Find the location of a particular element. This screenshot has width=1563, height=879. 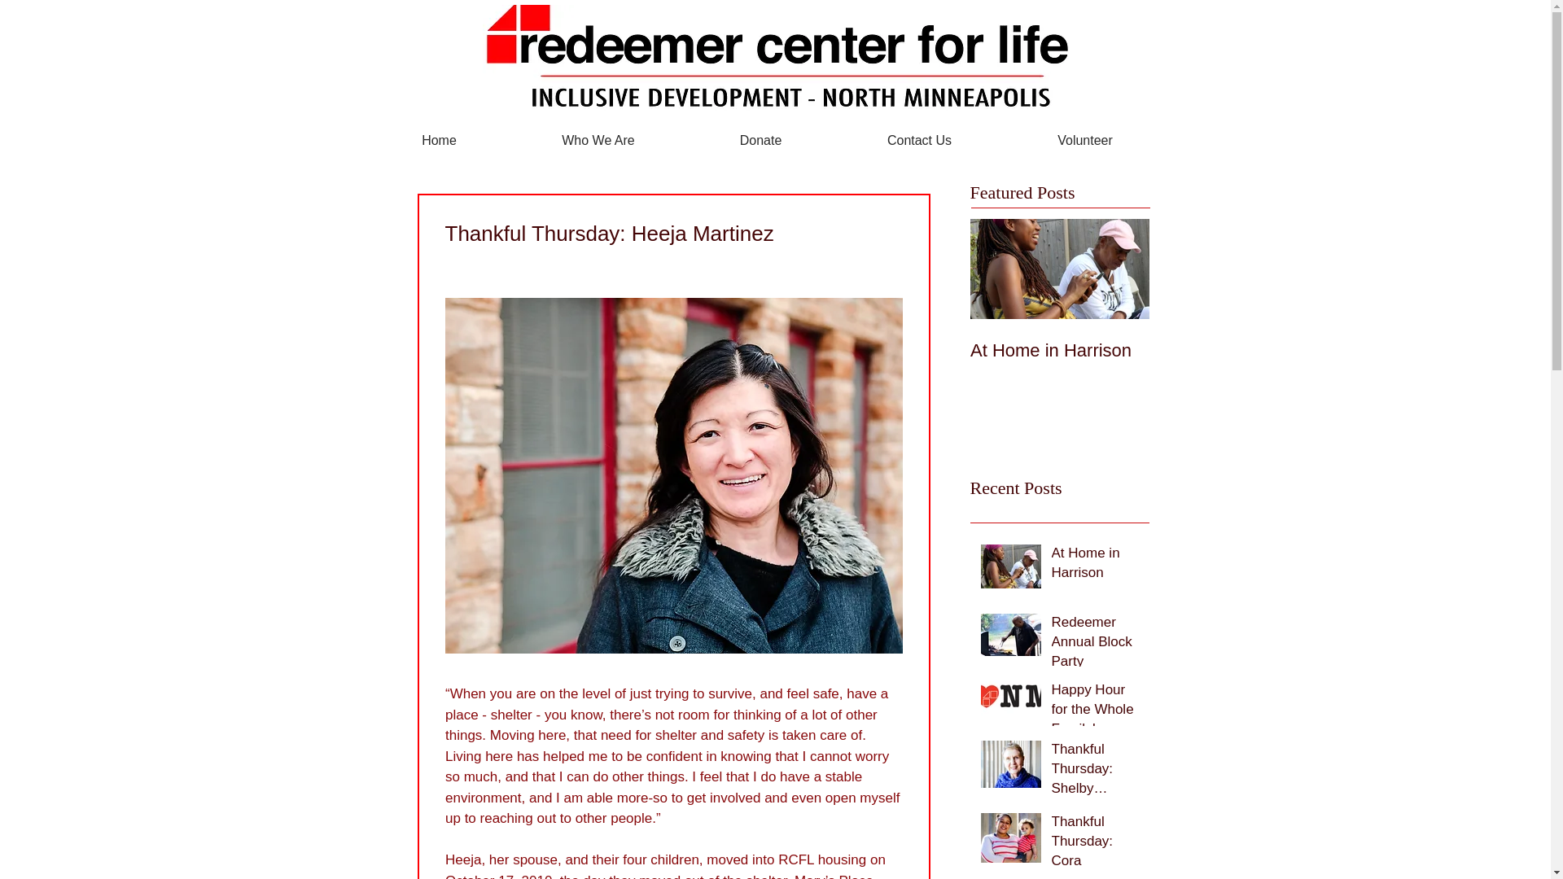

At Home in Harrison is located at coordinates (1096, 566).